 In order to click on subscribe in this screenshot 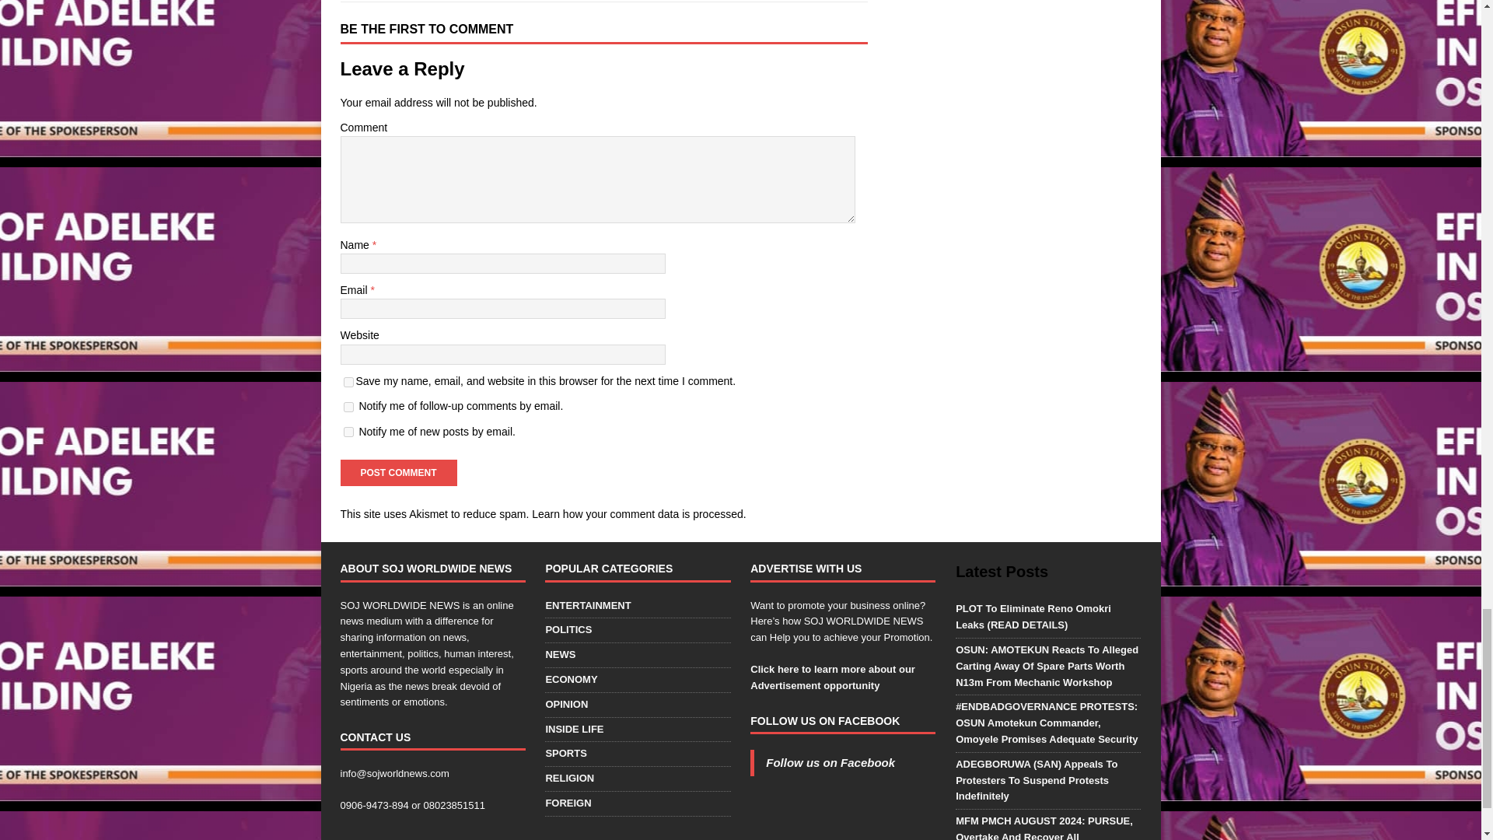, I will do `click(348, 408)`.